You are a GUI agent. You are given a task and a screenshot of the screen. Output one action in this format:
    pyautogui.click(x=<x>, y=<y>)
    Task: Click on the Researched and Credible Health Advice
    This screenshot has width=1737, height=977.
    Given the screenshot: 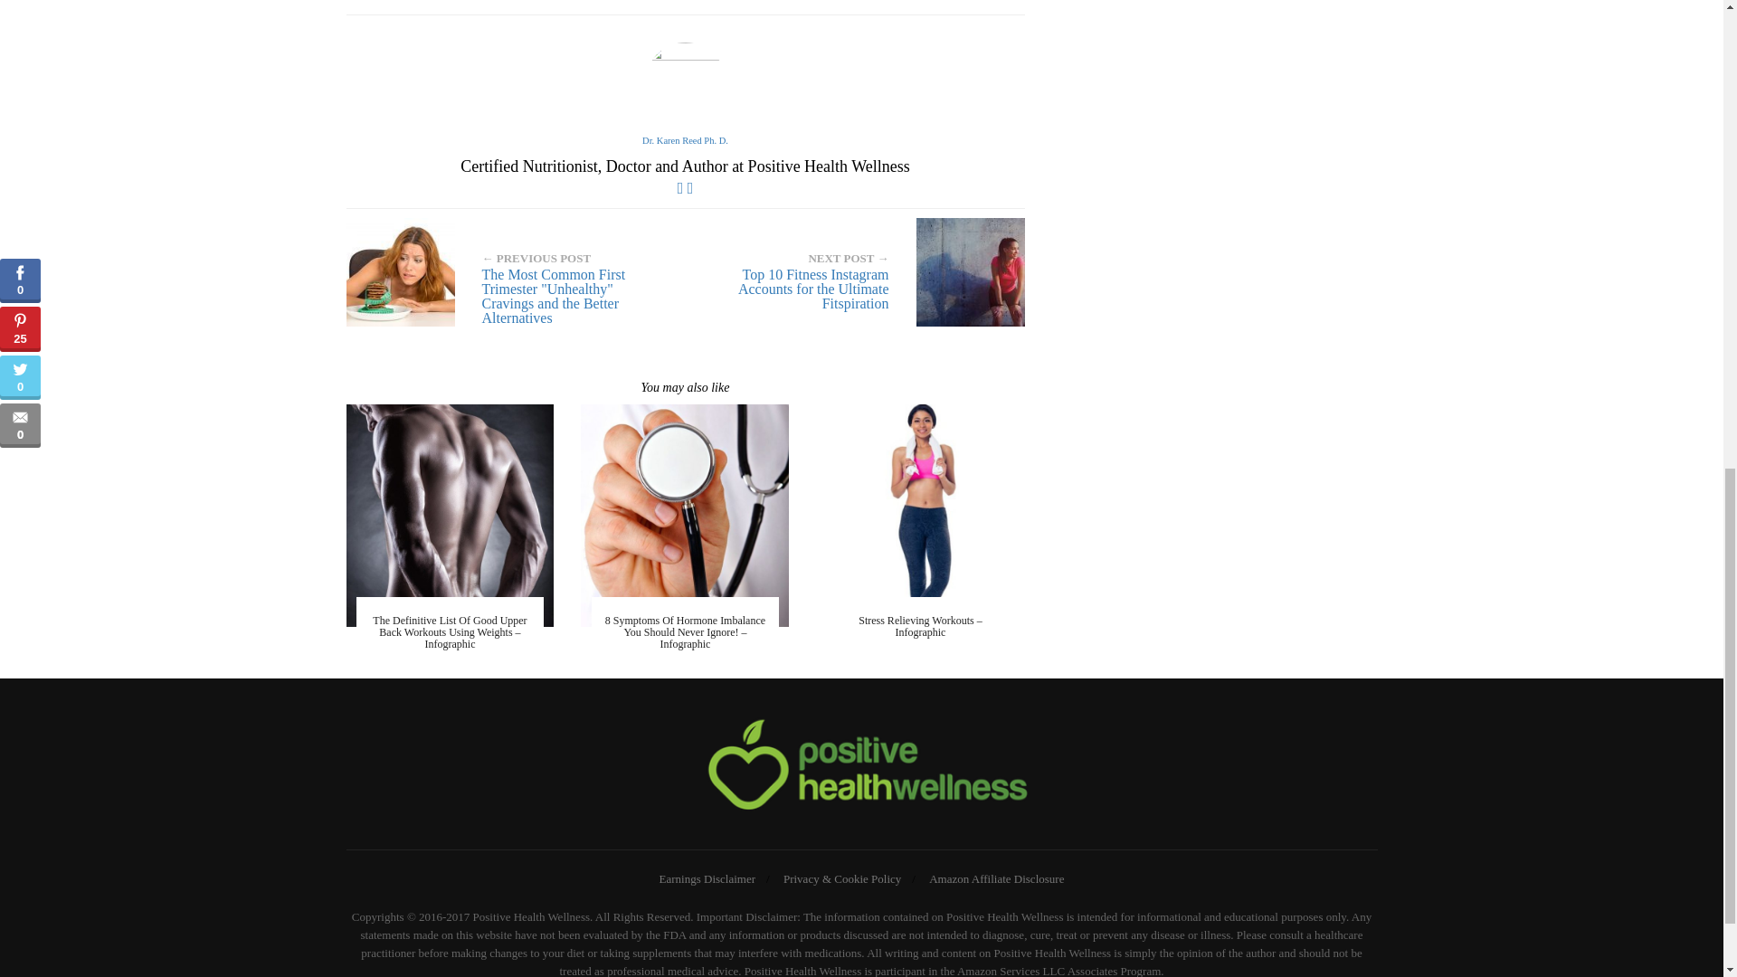 What is the action you would take?
    pyautogui.click(x=861, y=768)
    